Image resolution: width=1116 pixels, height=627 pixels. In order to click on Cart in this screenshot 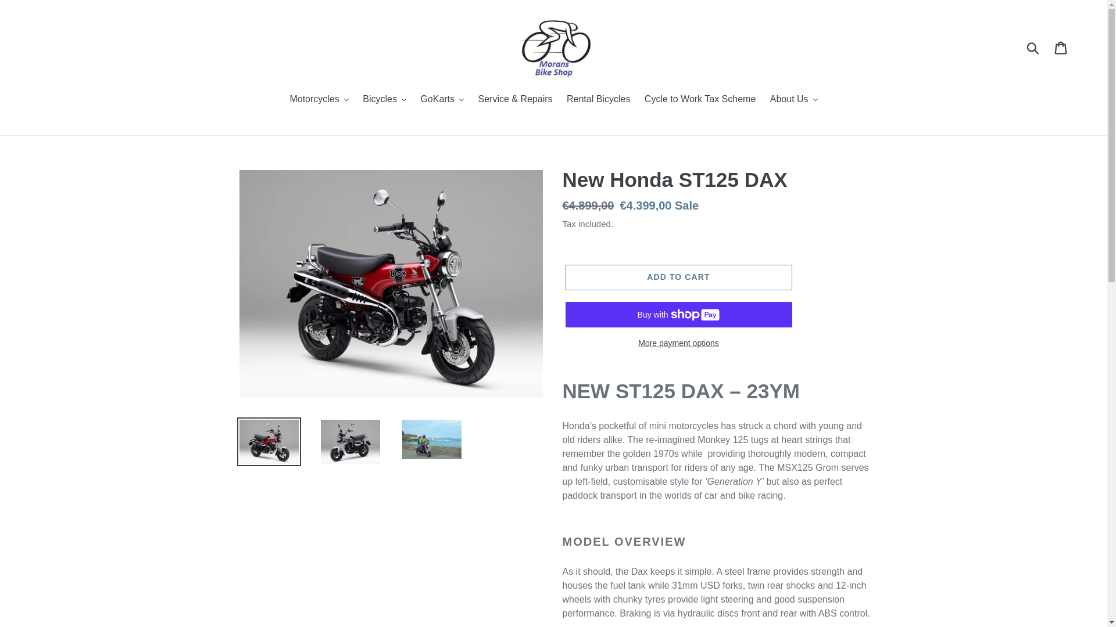, I will do `click(1061, 48)`.